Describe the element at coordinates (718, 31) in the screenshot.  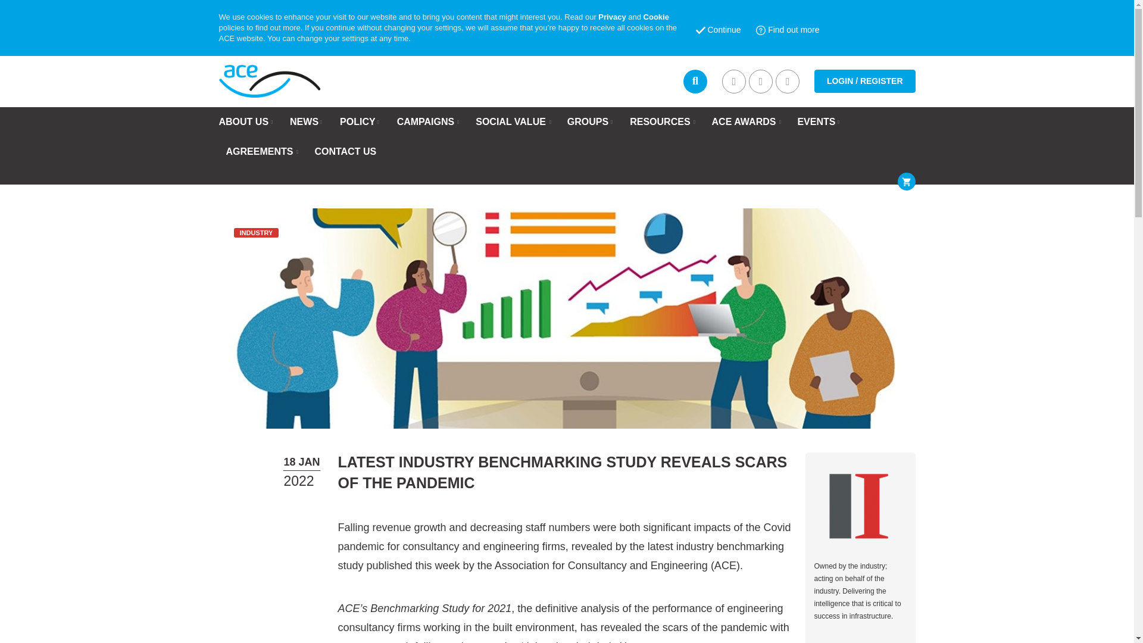
I see `Continue` at that location.